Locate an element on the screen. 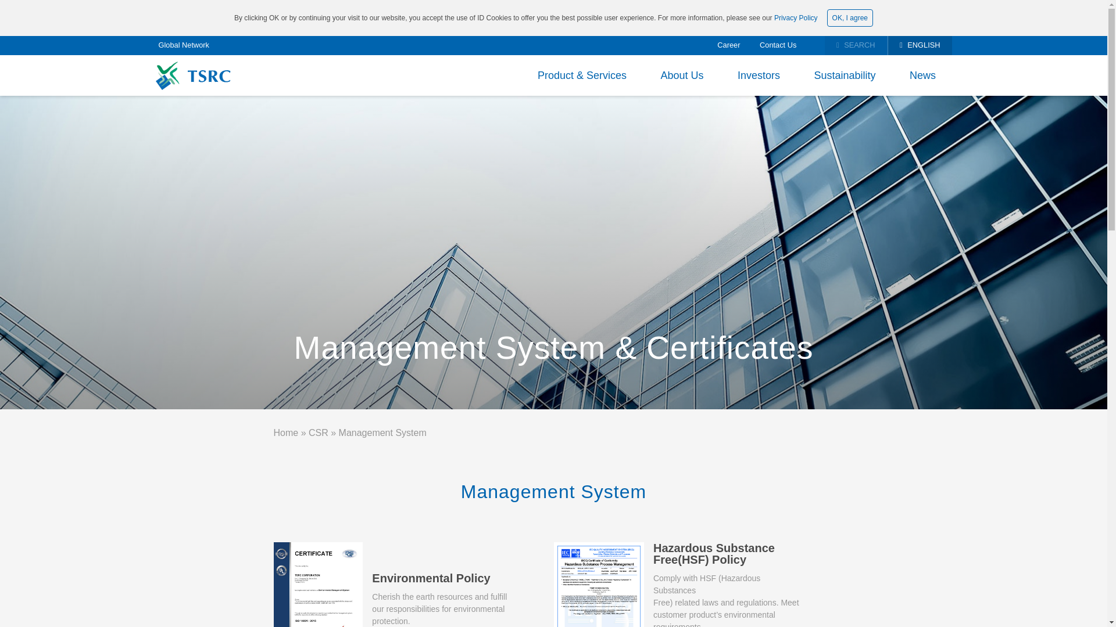 This screenshot has height=627, width=1116. Contact Us is located at coordinates (778, 45).